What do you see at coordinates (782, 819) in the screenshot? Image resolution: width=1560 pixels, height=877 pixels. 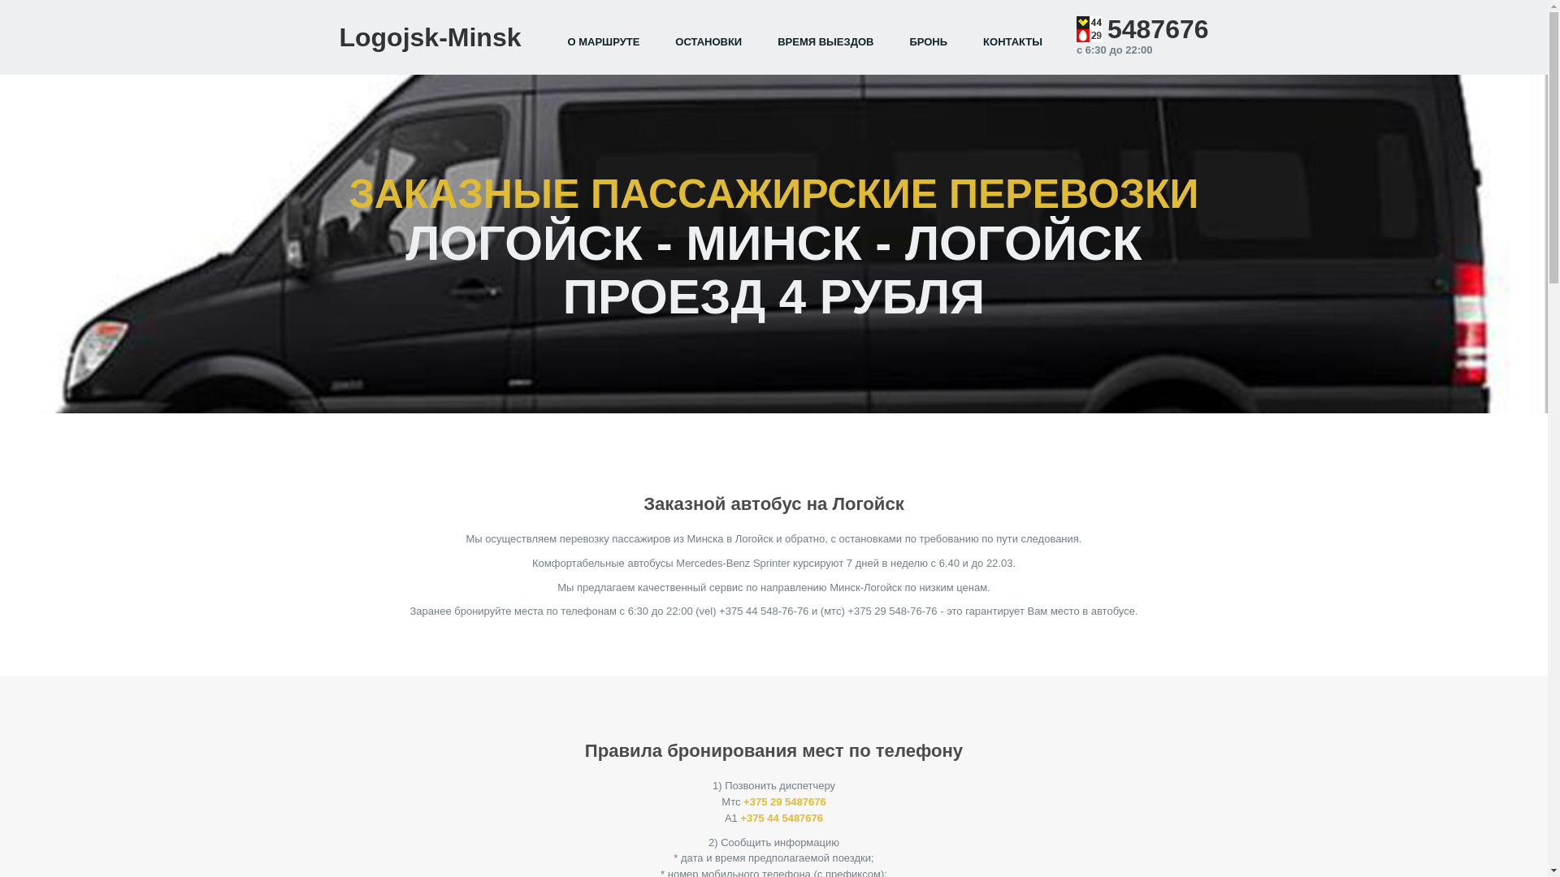 I see `+375 44 5487676` at bounding box center [782, 819].